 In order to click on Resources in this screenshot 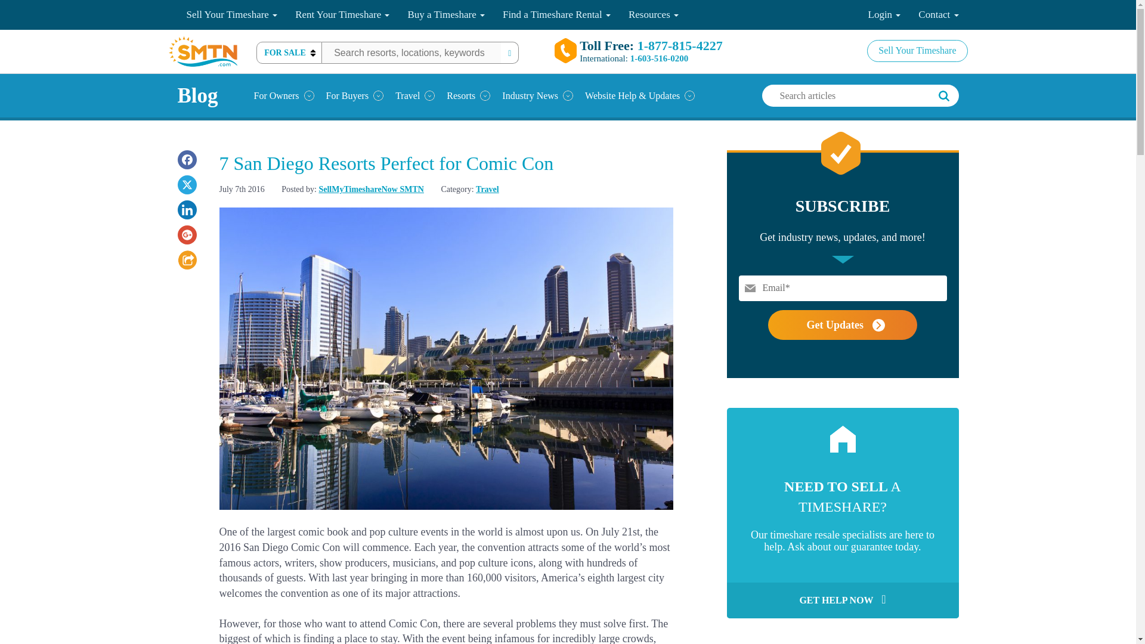, I will do `click(654, 14)`.